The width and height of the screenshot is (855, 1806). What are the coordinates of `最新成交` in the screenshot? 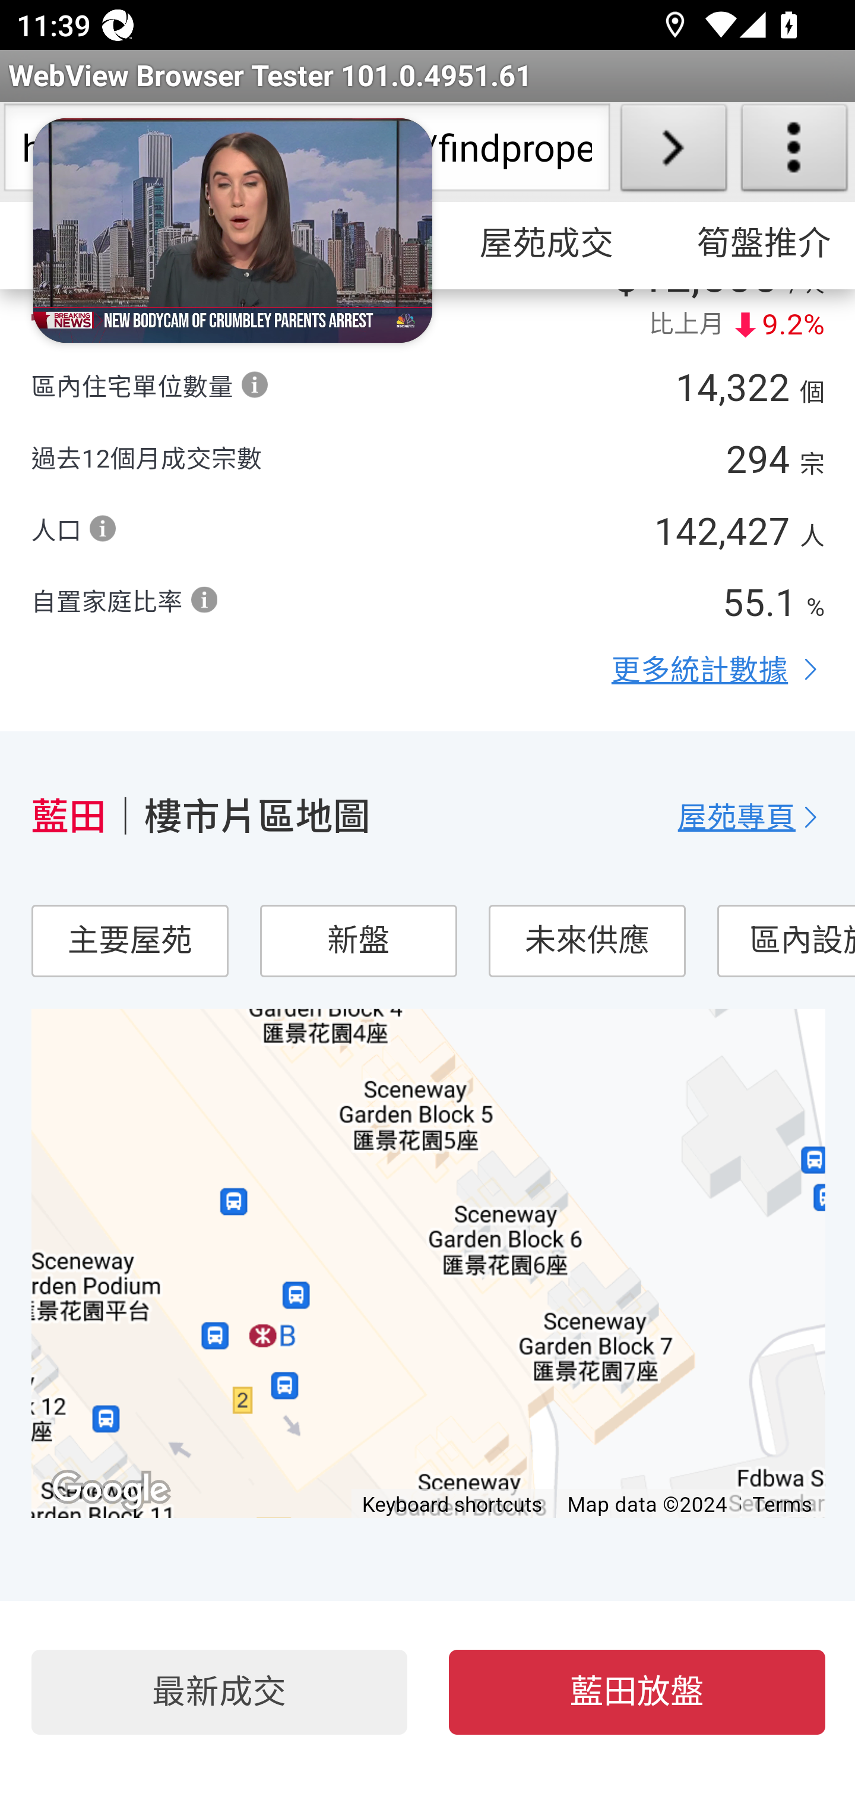 It's located at (218, 1693).